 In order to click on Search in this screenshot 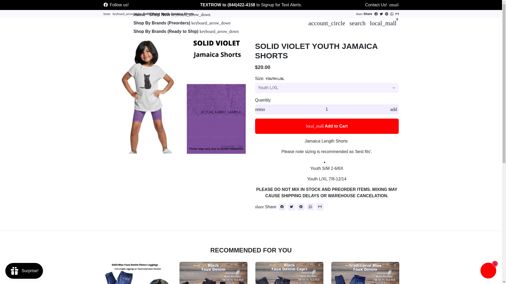, I will do `click(357, 23)`.